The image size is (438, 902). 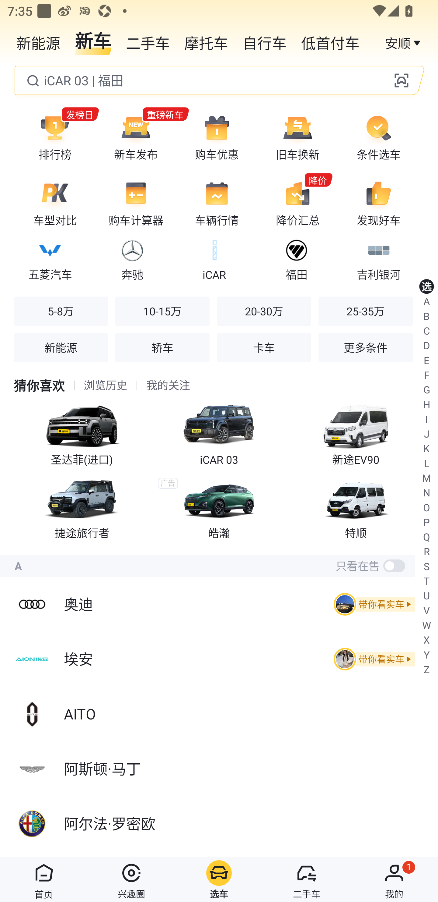 I want to click on 二手车, so click(x=148, y=42).